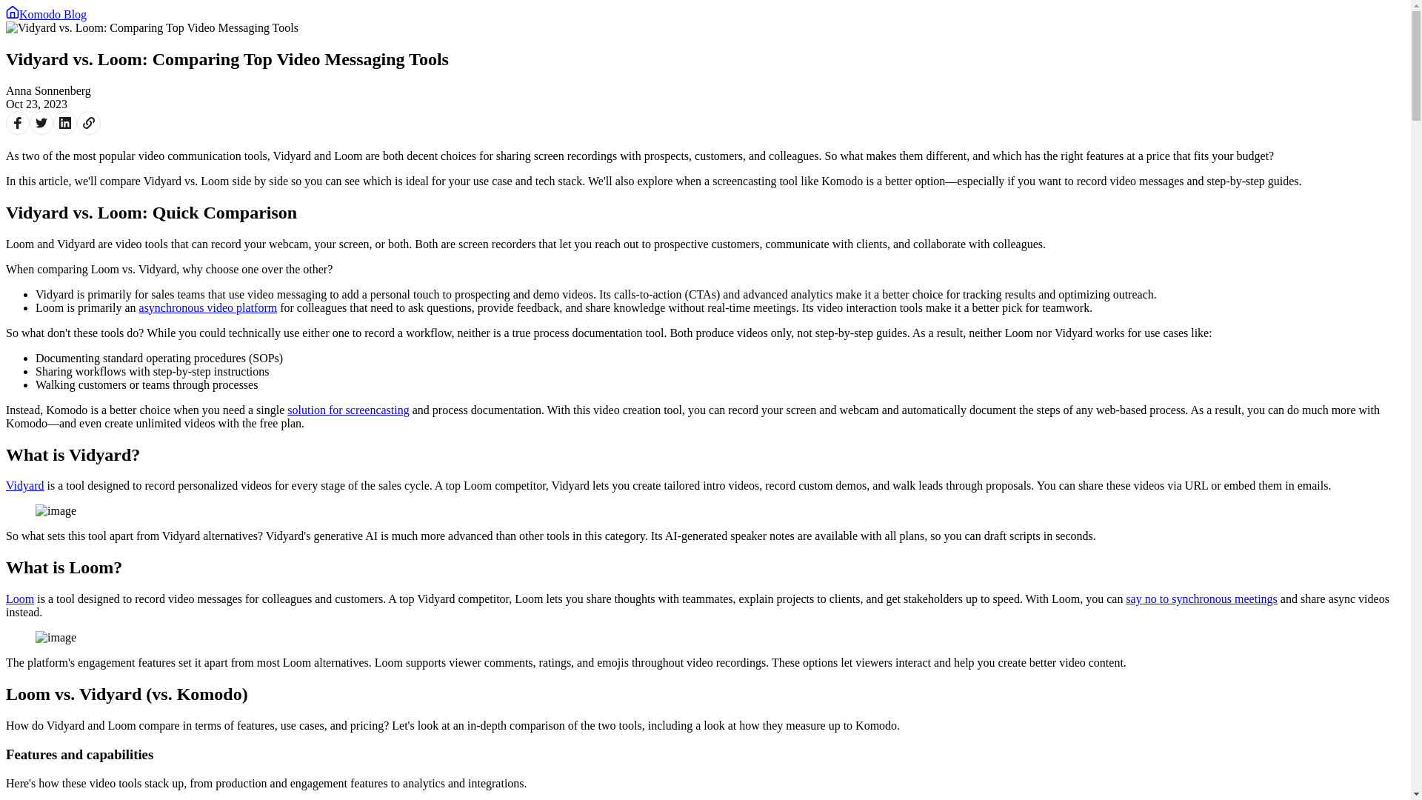 This screenshot has height=800, width=1422. Describe the element at coordinates (208, 308) in the screenshot. I see `asynchronous video platform` at that location.